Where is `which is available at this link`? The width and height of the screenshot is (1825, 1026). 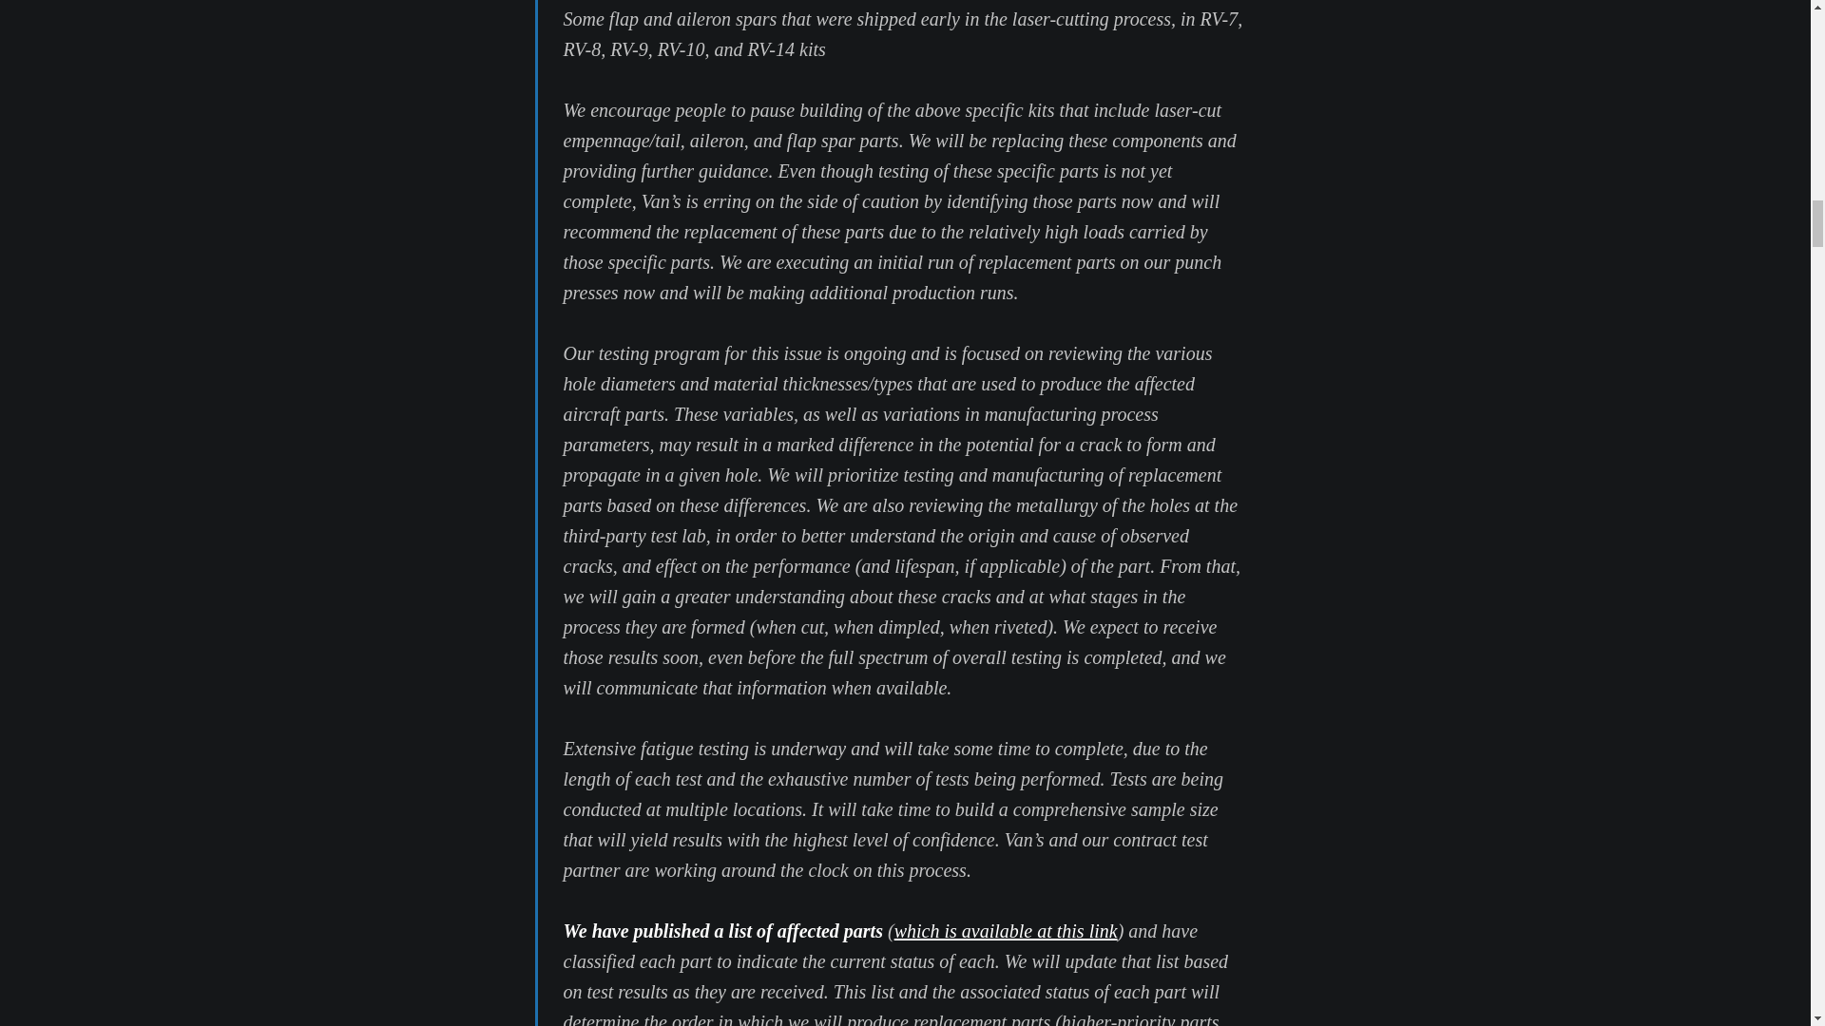
which is available at this link is located at coordinates (1006, 931).